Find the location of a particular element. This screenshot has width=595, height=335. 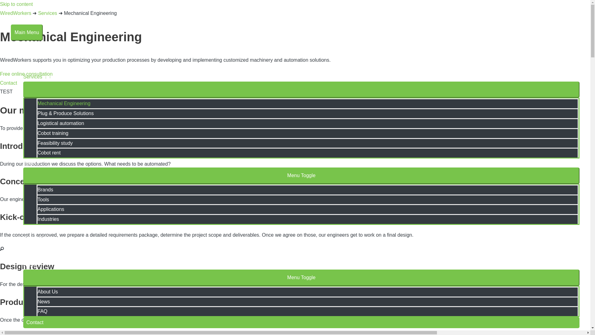

Contact is located at coordinates (301, 323).